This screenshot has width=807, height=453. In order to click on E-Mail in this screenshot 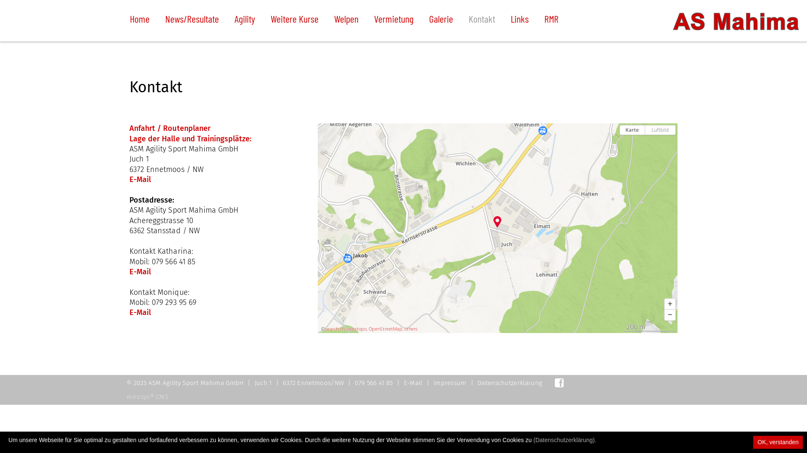, I will do `click(140, 312)`.